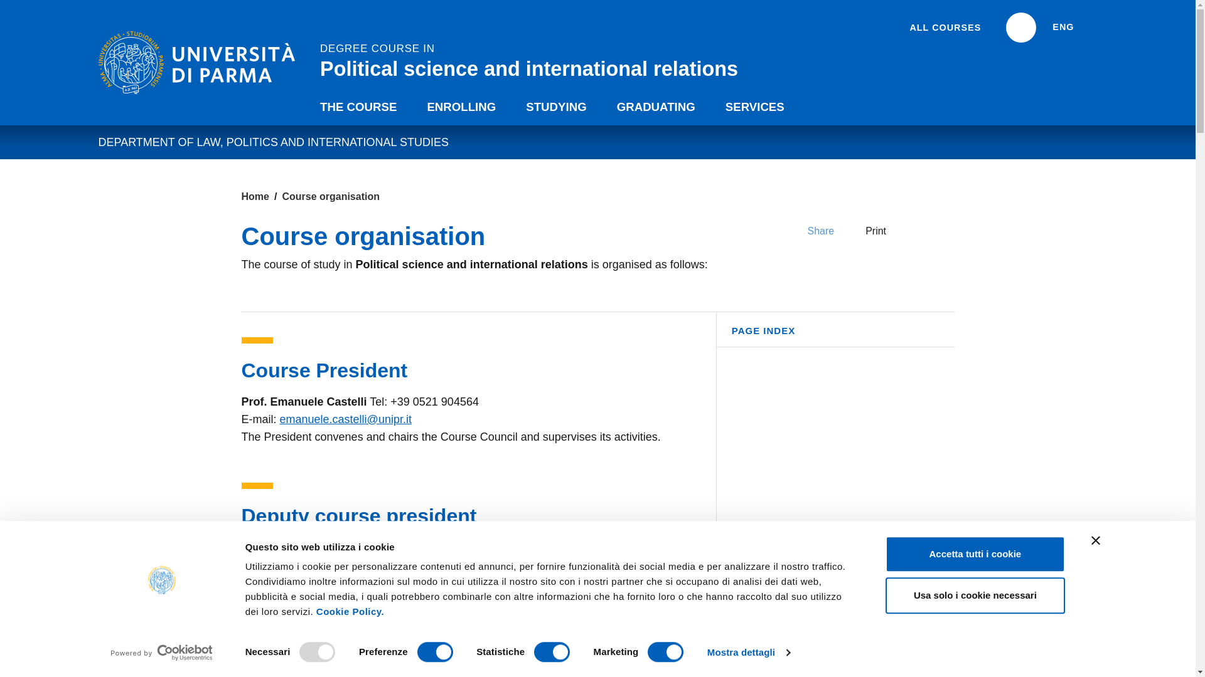 This screenshot has height=677, width=1205. I want to click on PAGE INDEX, so click(835, 335).